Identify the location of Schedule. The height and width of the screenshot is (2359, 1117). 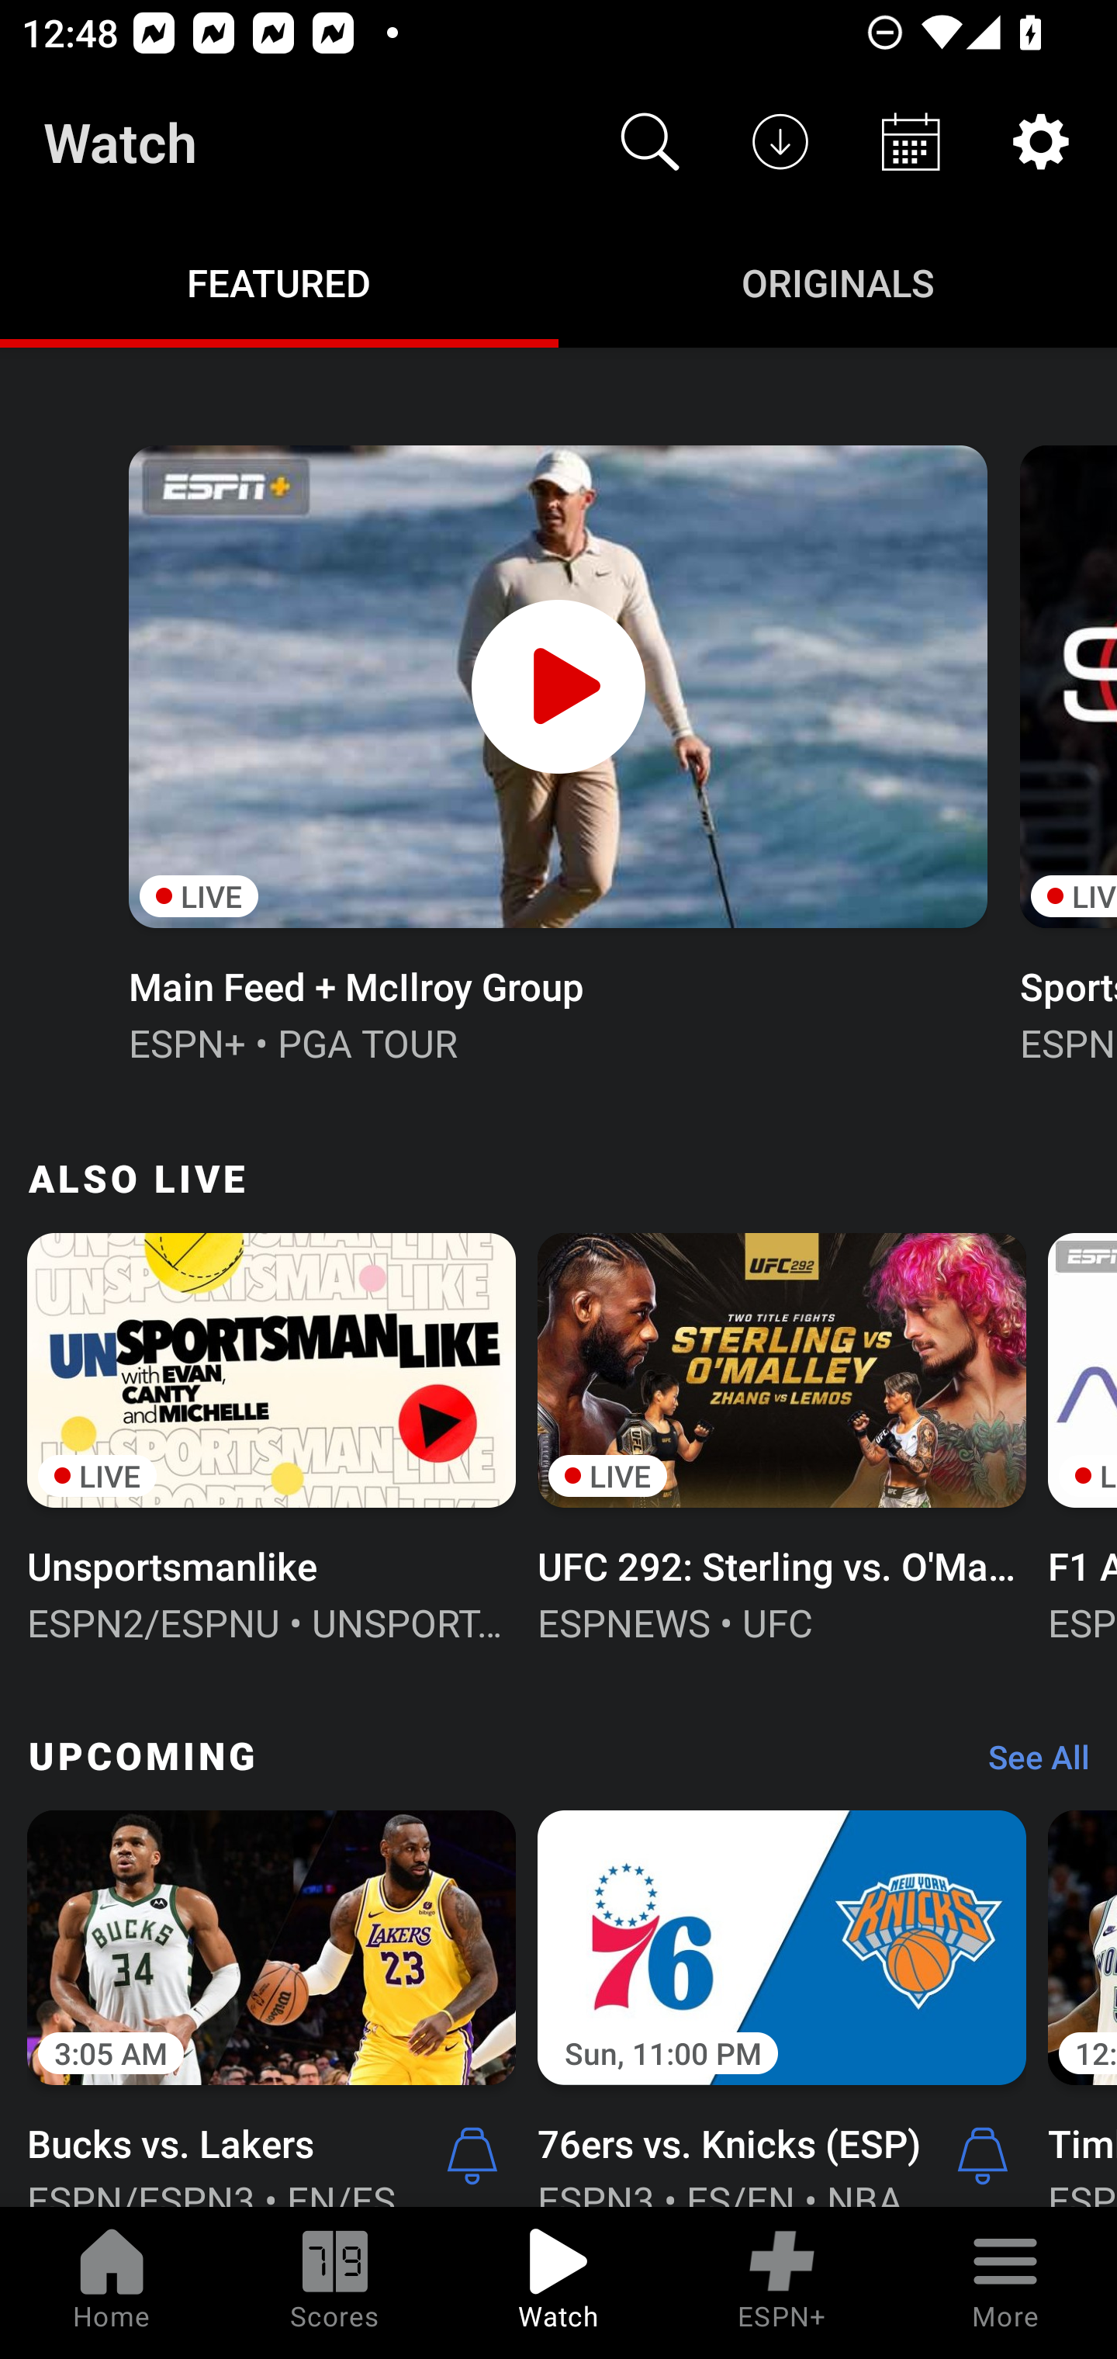
(911, 141).